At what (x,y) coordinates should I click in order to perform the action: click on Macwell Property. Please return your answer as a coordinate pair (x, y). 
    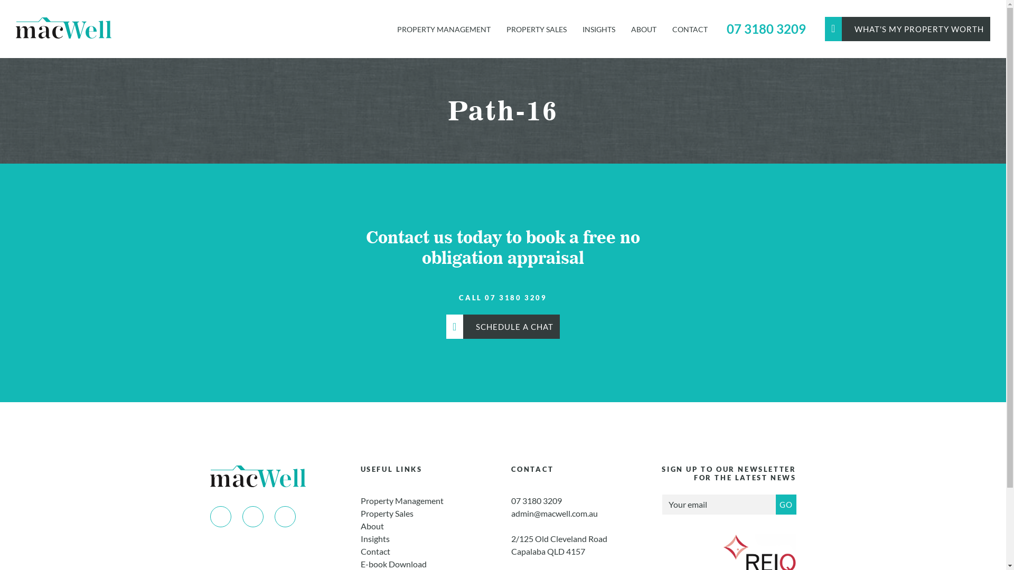
    Looking at the image, I should click on (63, 27).